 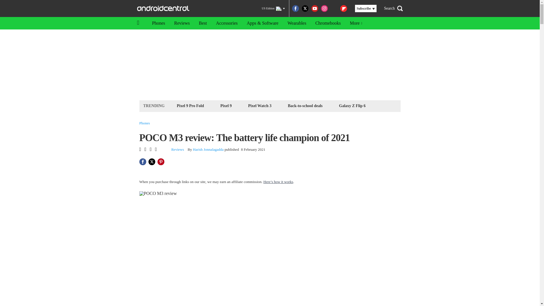 I want to click on Reviews, so click(x=177, y=149).